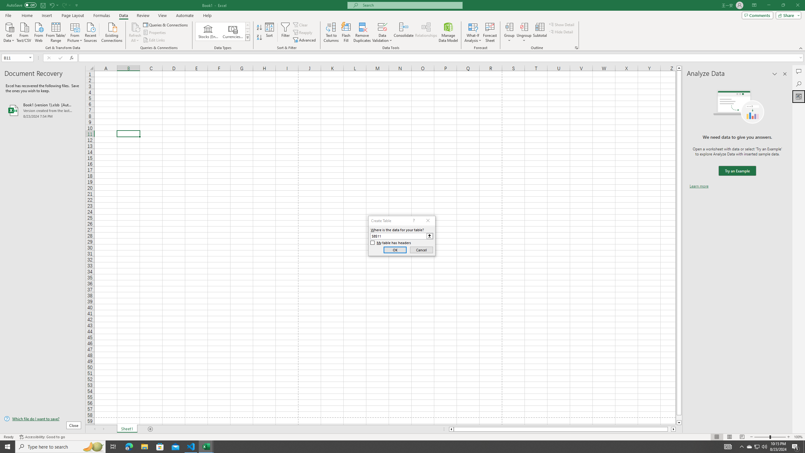 This screenshot has width=805, height=453. Describe the element at coordinates (785, 74) in the screenshot. I see `Close pane` at that location.